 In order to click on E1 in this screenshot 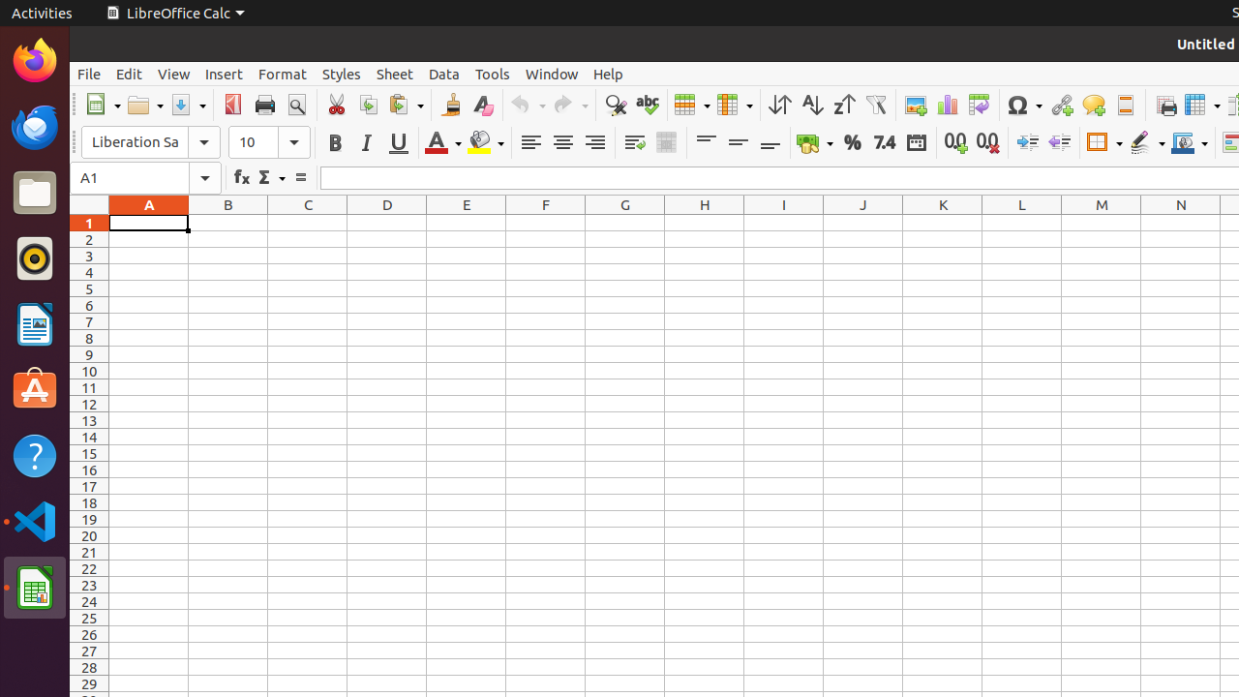, I will do `click(467, 223)`.